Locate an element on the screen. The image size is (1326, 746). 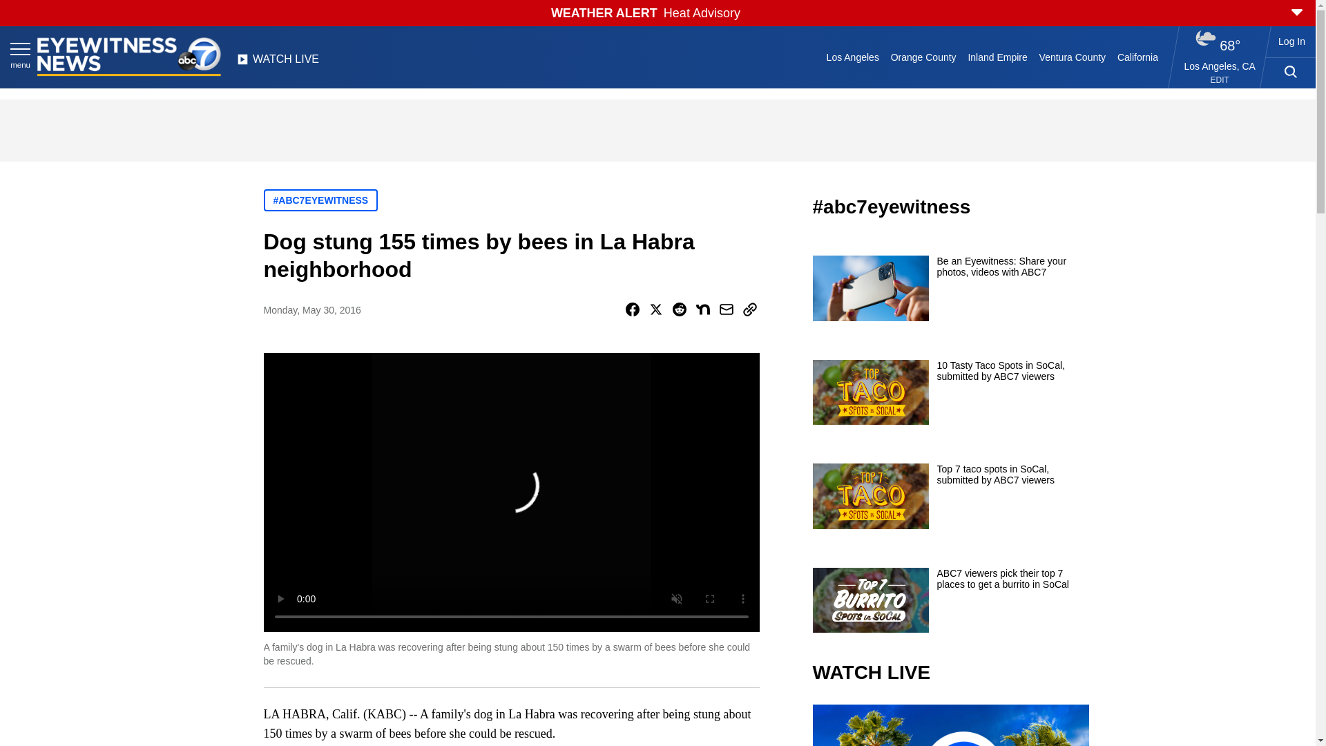
Orange County is located at coordinates (923, 57).